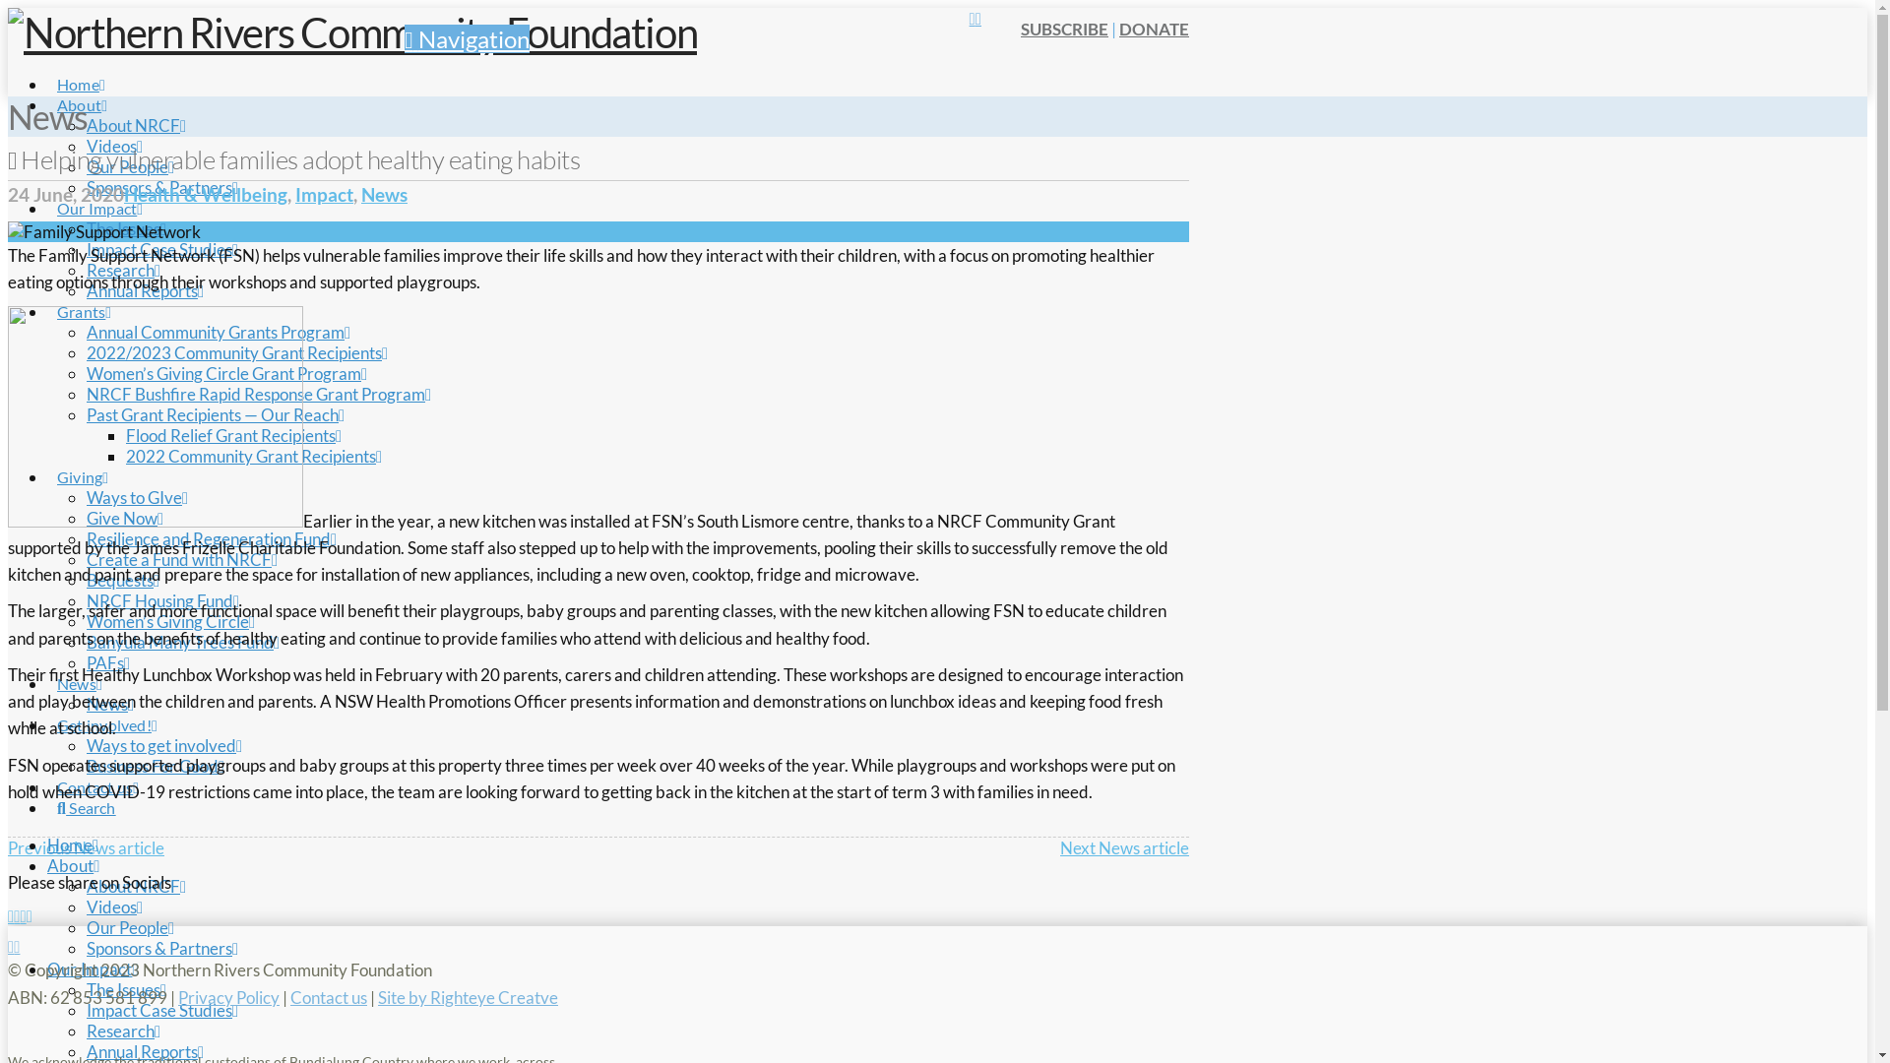  I want to click on Annual Community Grants Program, so click(219, 333).